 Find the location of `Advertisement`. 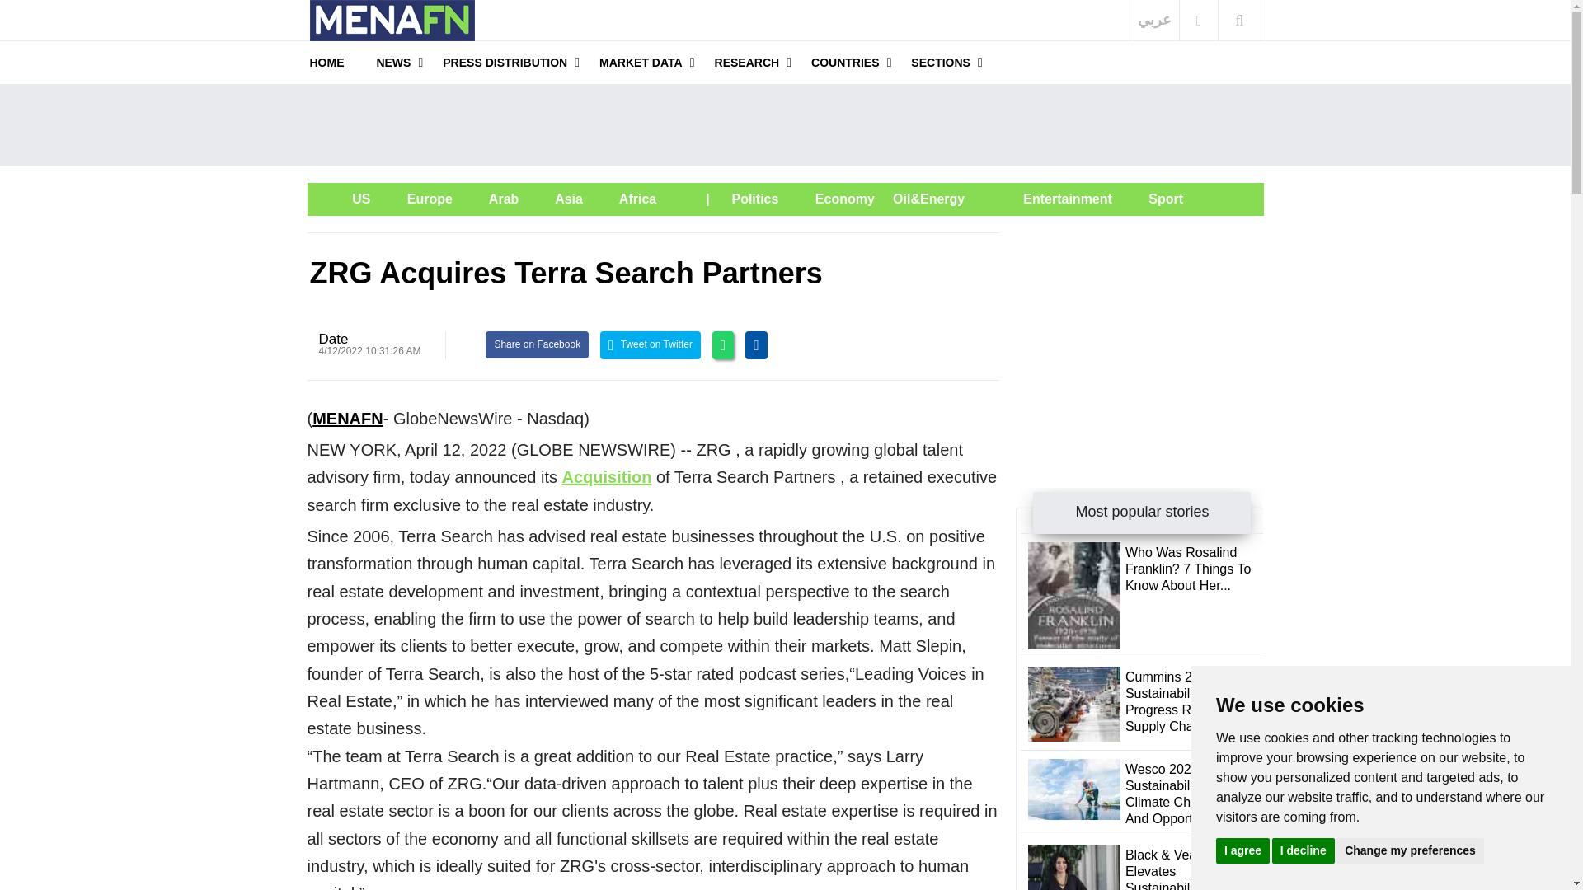

Advertisement is located at coordinates (1139, 335).